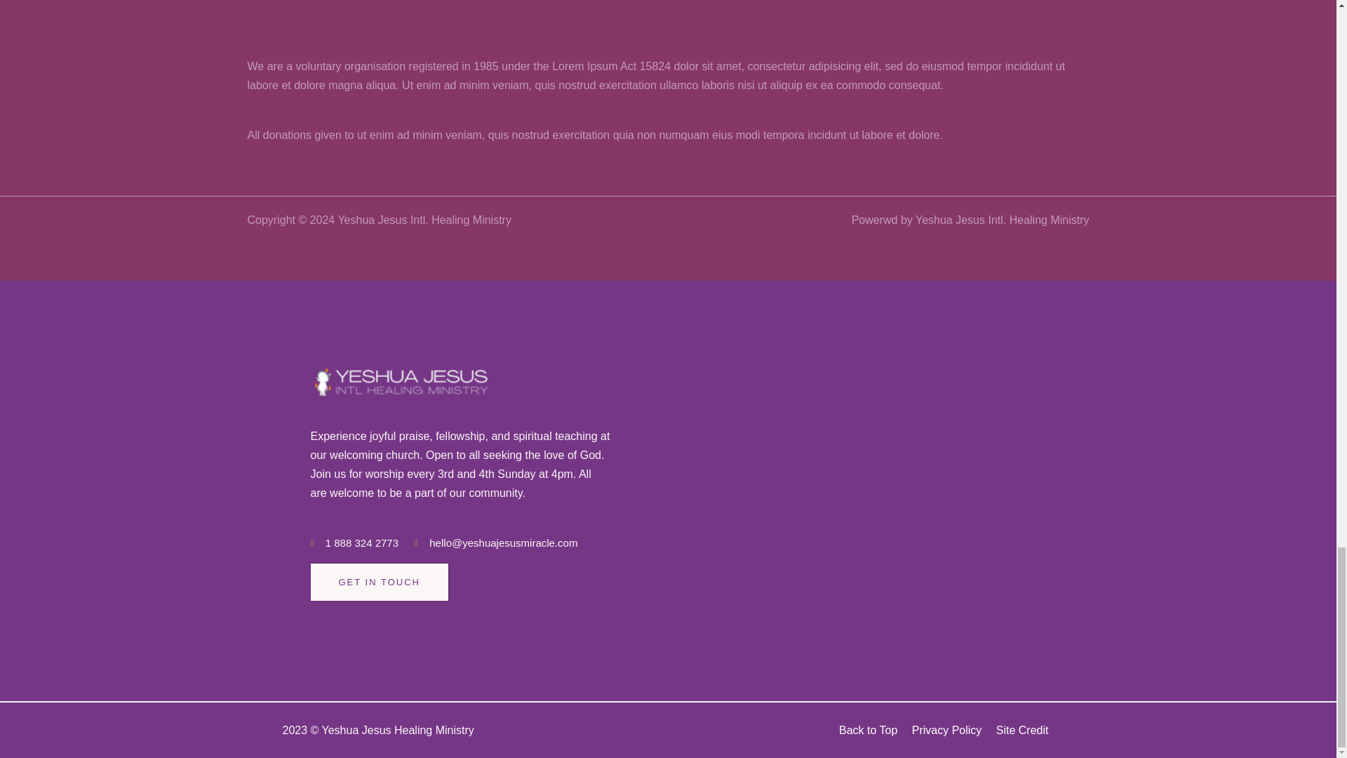 This screenshot has width=1347, height=758. Describe the element at coordinates (378, 583) in the screenshot. I see `GET IN TOUCH` at that location.